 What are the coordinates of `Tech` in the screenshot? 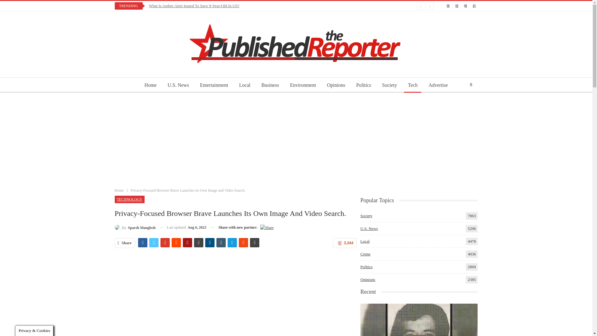 It's located at (413, 85).